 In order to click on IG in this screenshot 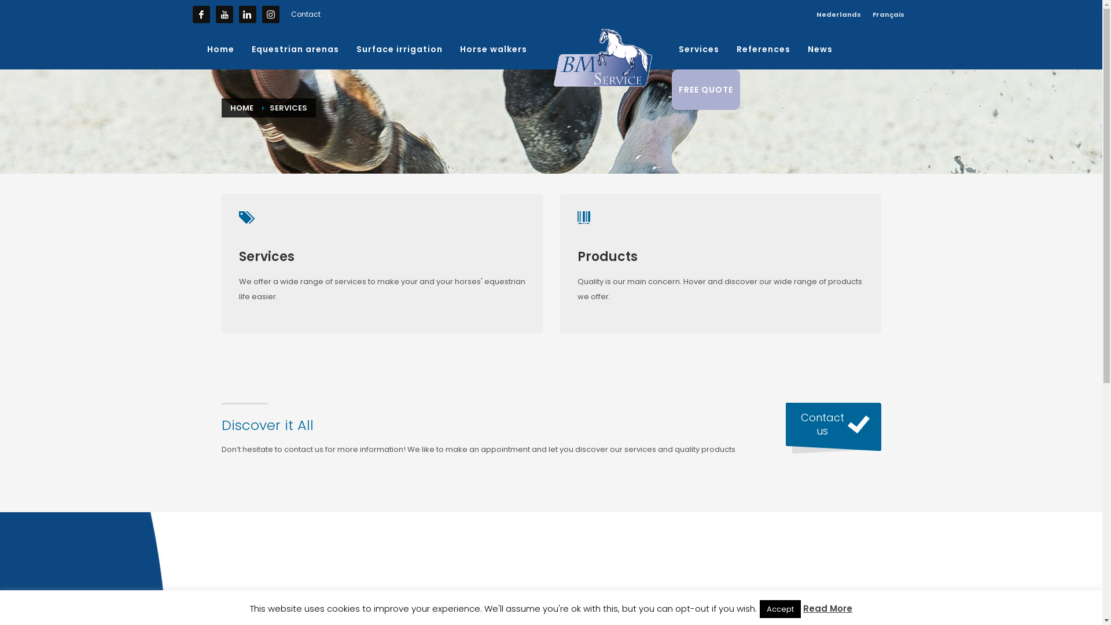, I will do `click(270, 14)`.